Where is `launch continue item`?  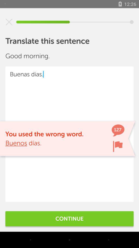 launch continue item is located at coordinates (69, 219).